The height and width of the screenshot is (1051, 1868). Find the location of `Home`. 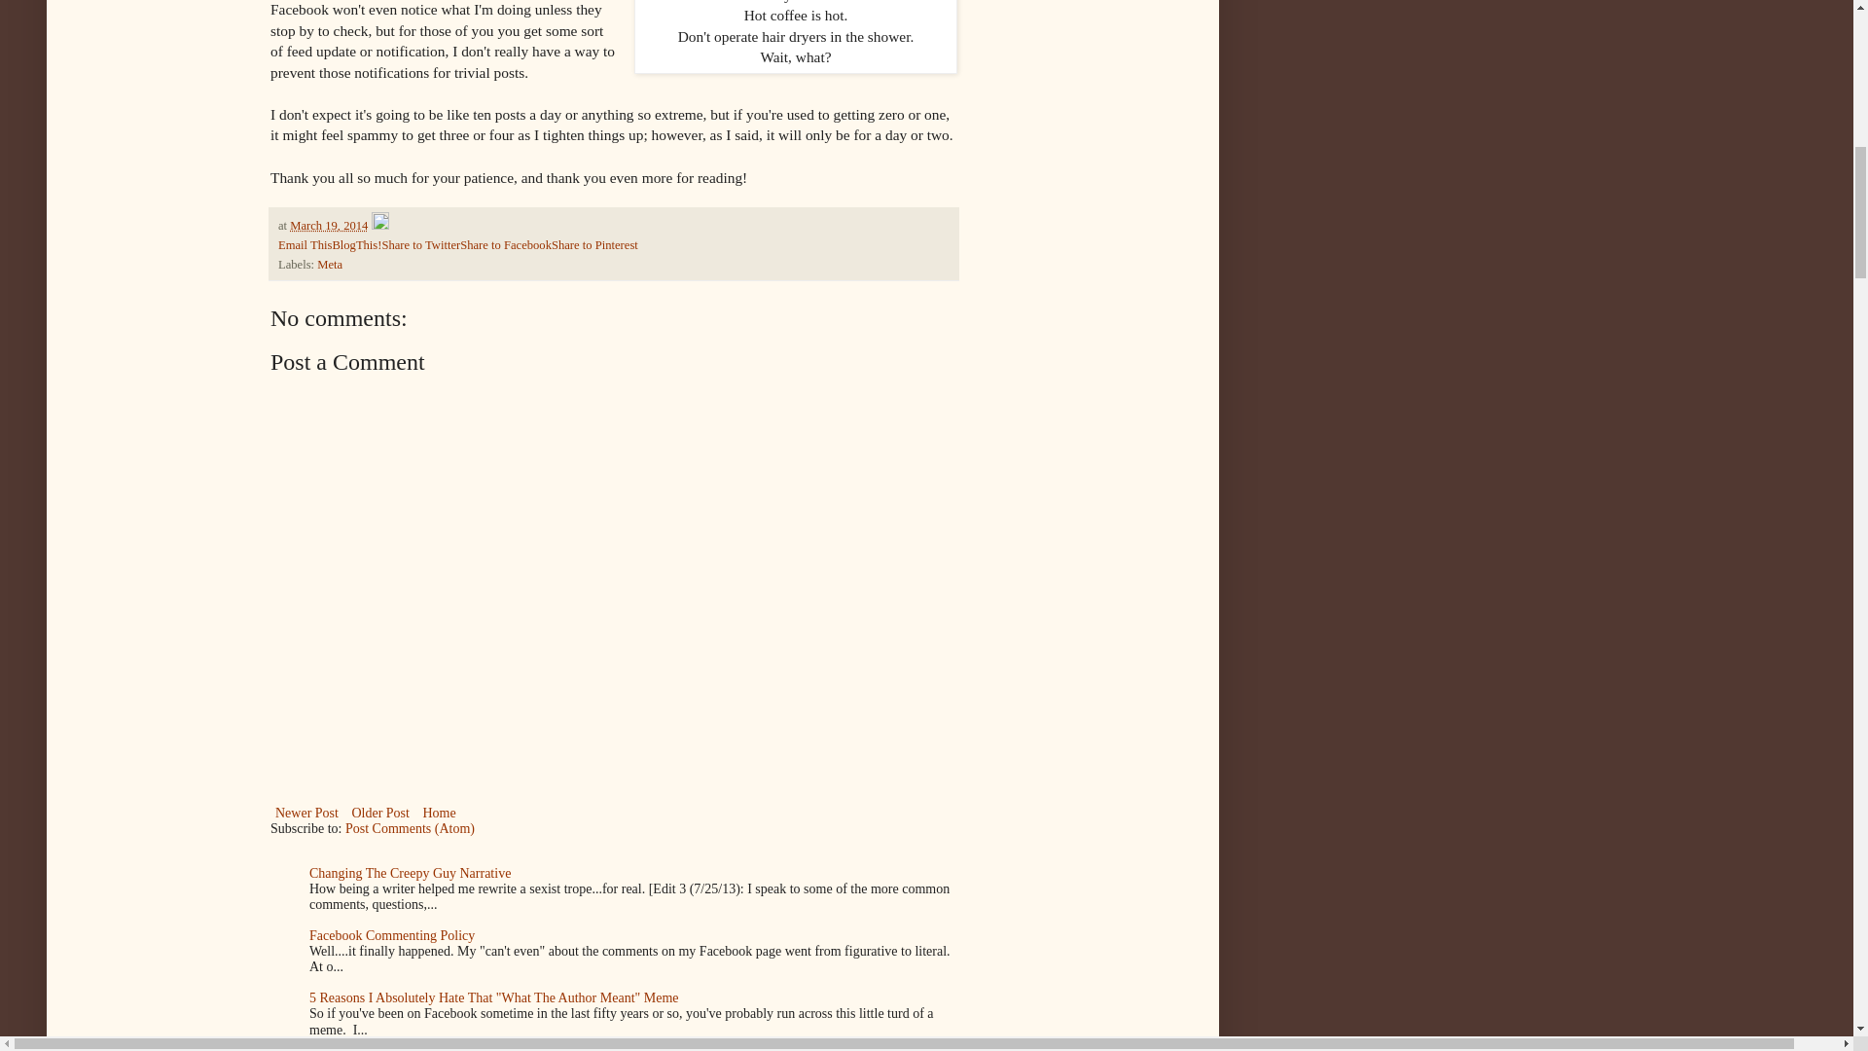

Home is located at coordinates (438, 812).